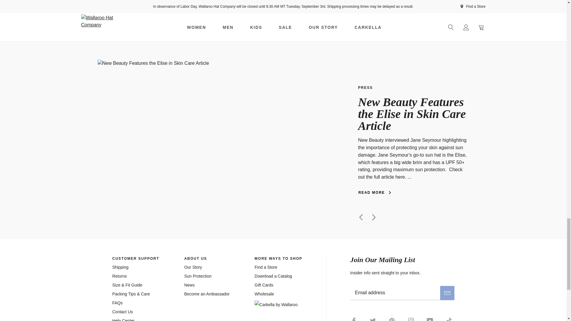 The image size is (571, 321). Describe the element at coordinates (392, 319) in the screenshot. I see `Wallaroo Hat Company on Pinterest` at that location.